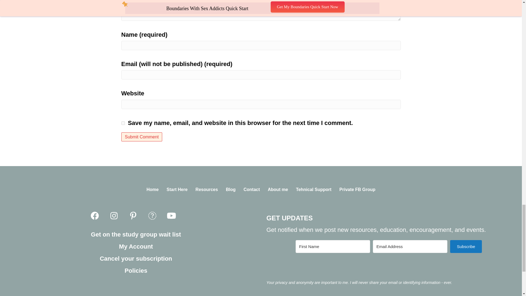 The width and height of the screenshot is (526, 296). I want to click on Pinterest, so click(133, 216).